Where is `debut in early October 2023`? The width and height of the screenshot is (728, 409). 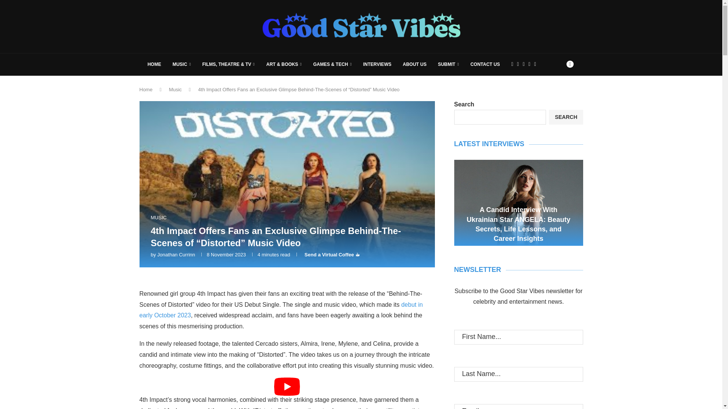 debut in early October 2023 is located at coordinates (281, 310).